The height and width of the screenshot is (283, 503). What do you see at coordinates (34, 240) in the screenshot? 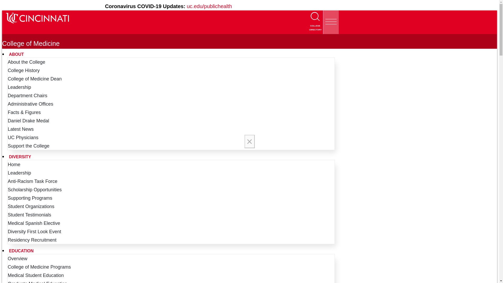
I see `Residency Recruitment` at bounding box center [34, 240].